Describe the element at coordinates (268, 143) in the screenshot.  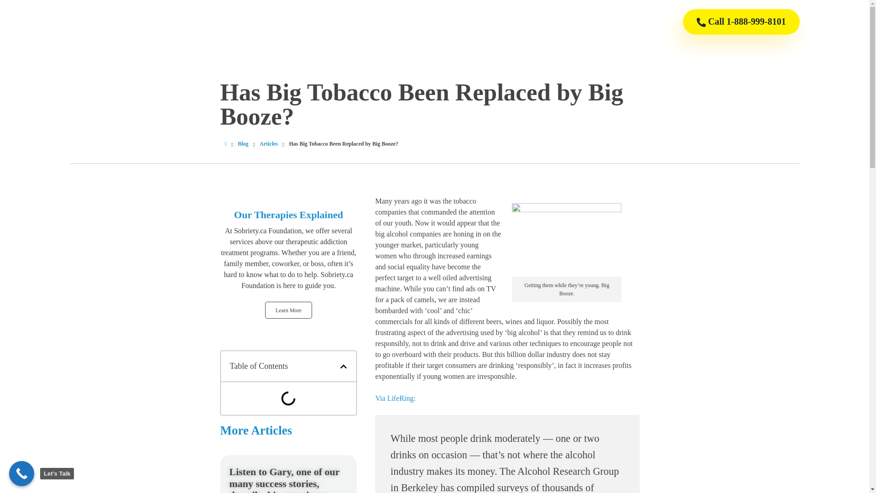
I see `Articles` at that location.